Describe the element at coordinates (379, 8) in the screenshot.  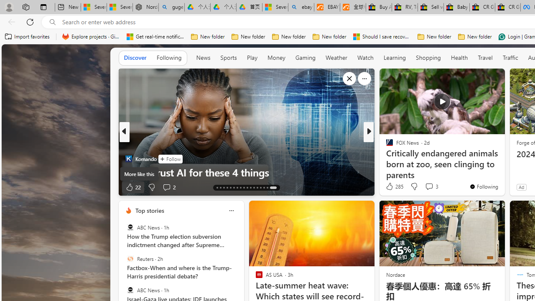
I see `Buy Auto Parts & Accessories | eBay` at that location.